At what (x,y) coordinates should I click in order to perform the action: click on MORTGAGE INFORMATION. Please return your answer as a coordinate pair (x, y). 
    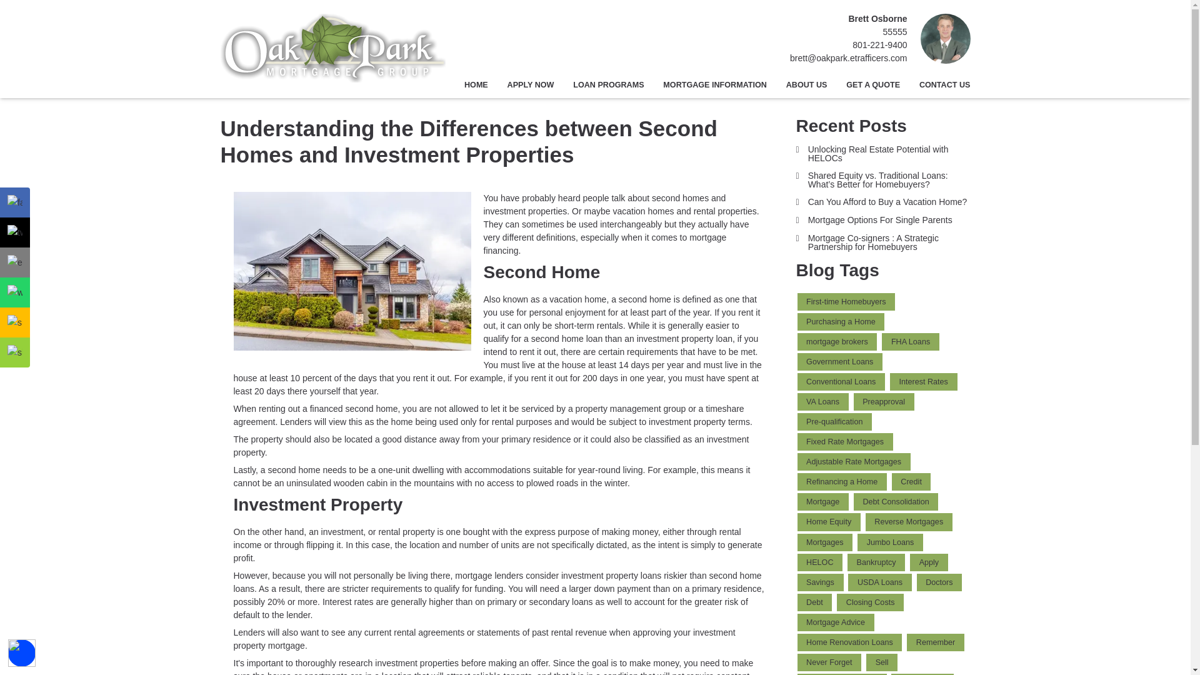
    Looking at the image, I should click on (715, 85).